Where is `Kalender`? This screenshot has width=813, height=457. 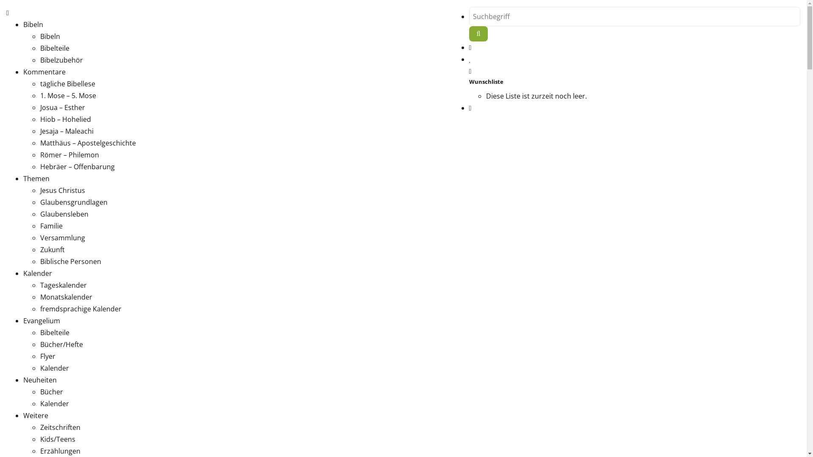
Kalender is located at coordinates (55, 404).